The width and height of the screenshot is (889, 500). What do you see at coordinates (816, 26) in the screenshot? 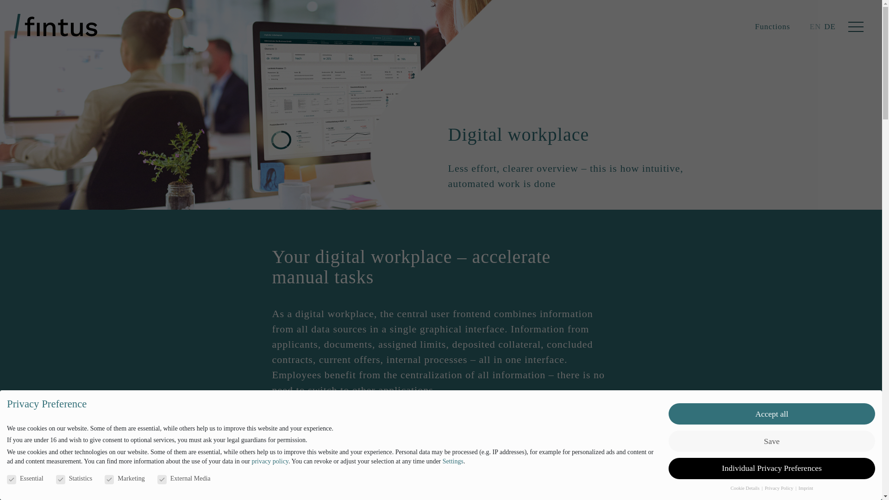
I see `EN` at bounding box center [816, 26].